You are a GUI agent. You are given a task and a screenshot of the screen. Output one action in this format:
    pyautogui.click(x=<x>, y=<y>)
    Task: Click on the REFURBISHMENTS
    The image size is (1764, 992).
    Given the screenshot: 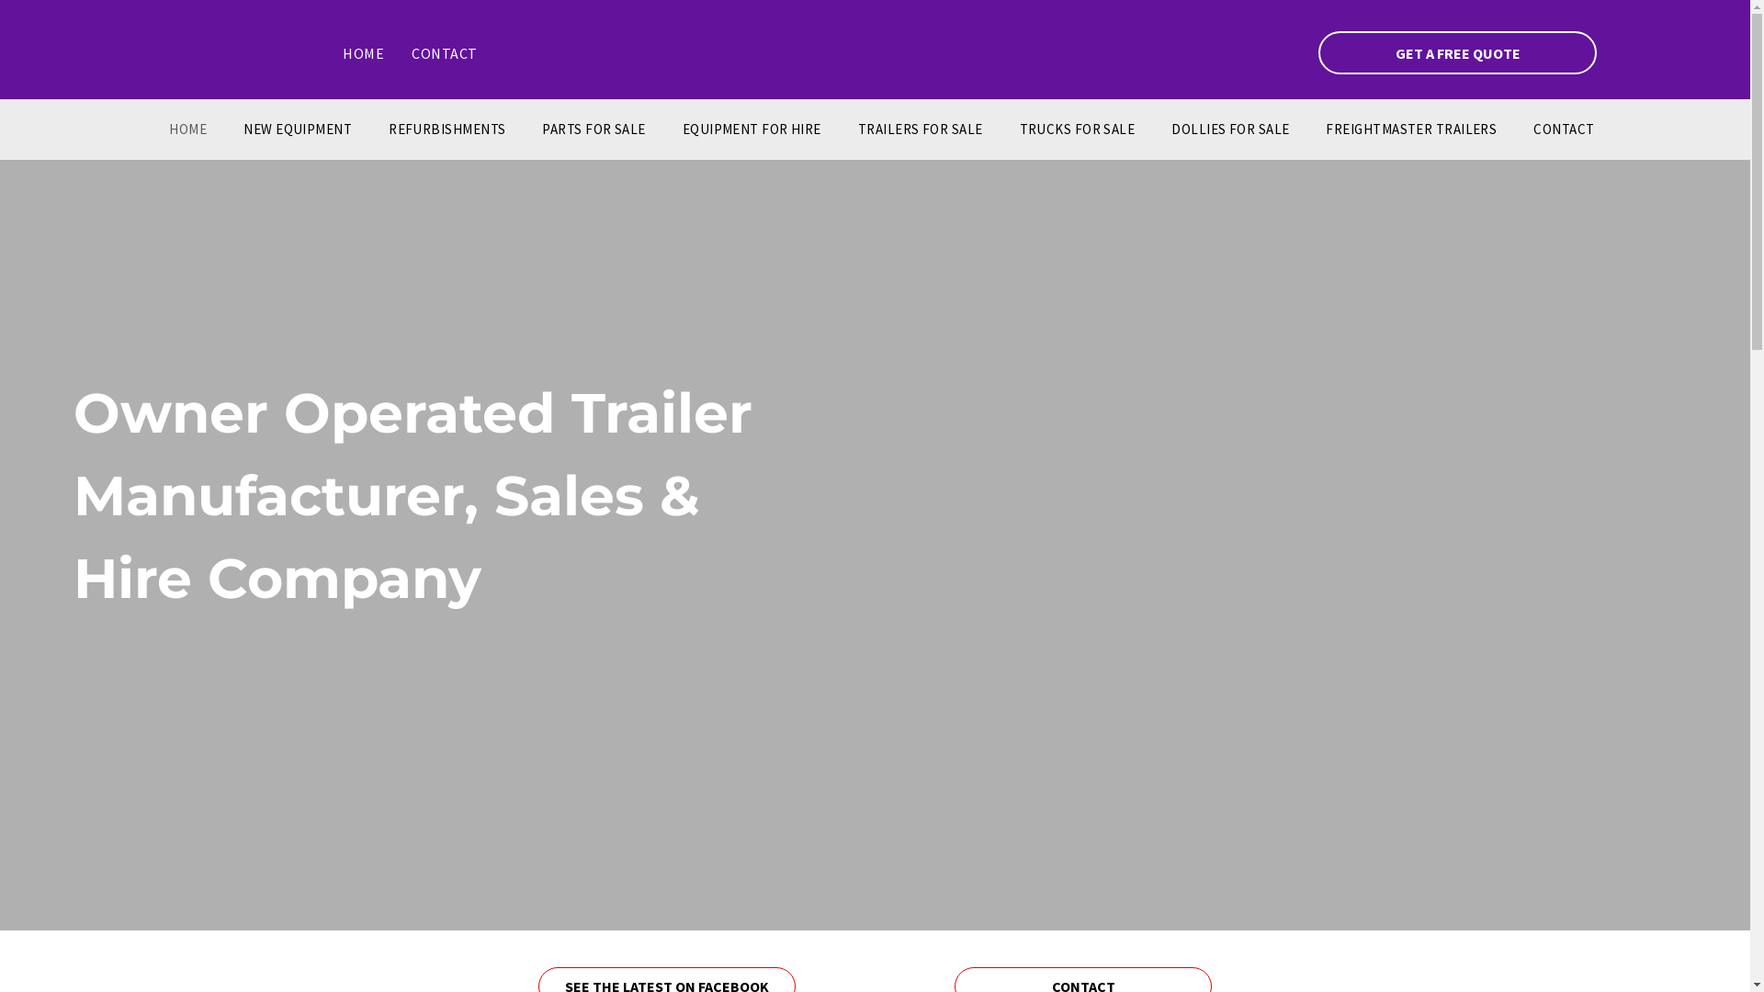 What is the action you would take?
    pyautogui.click(x=447, y=130)
    